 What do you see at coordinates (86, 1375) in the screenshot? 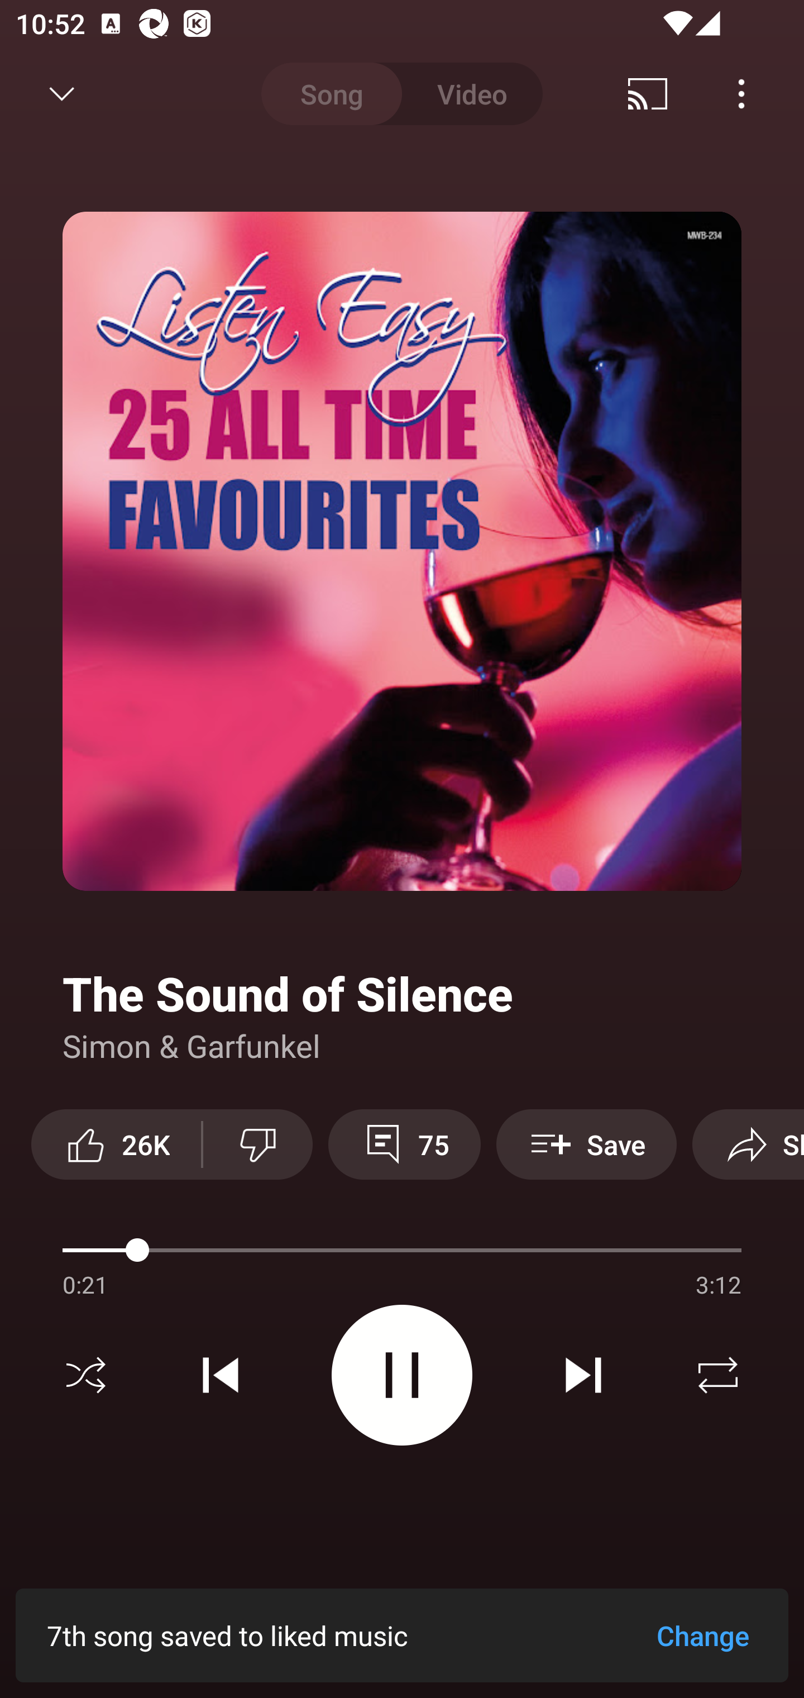
I see `Shuffle off` at bounding box center [86, 1375].